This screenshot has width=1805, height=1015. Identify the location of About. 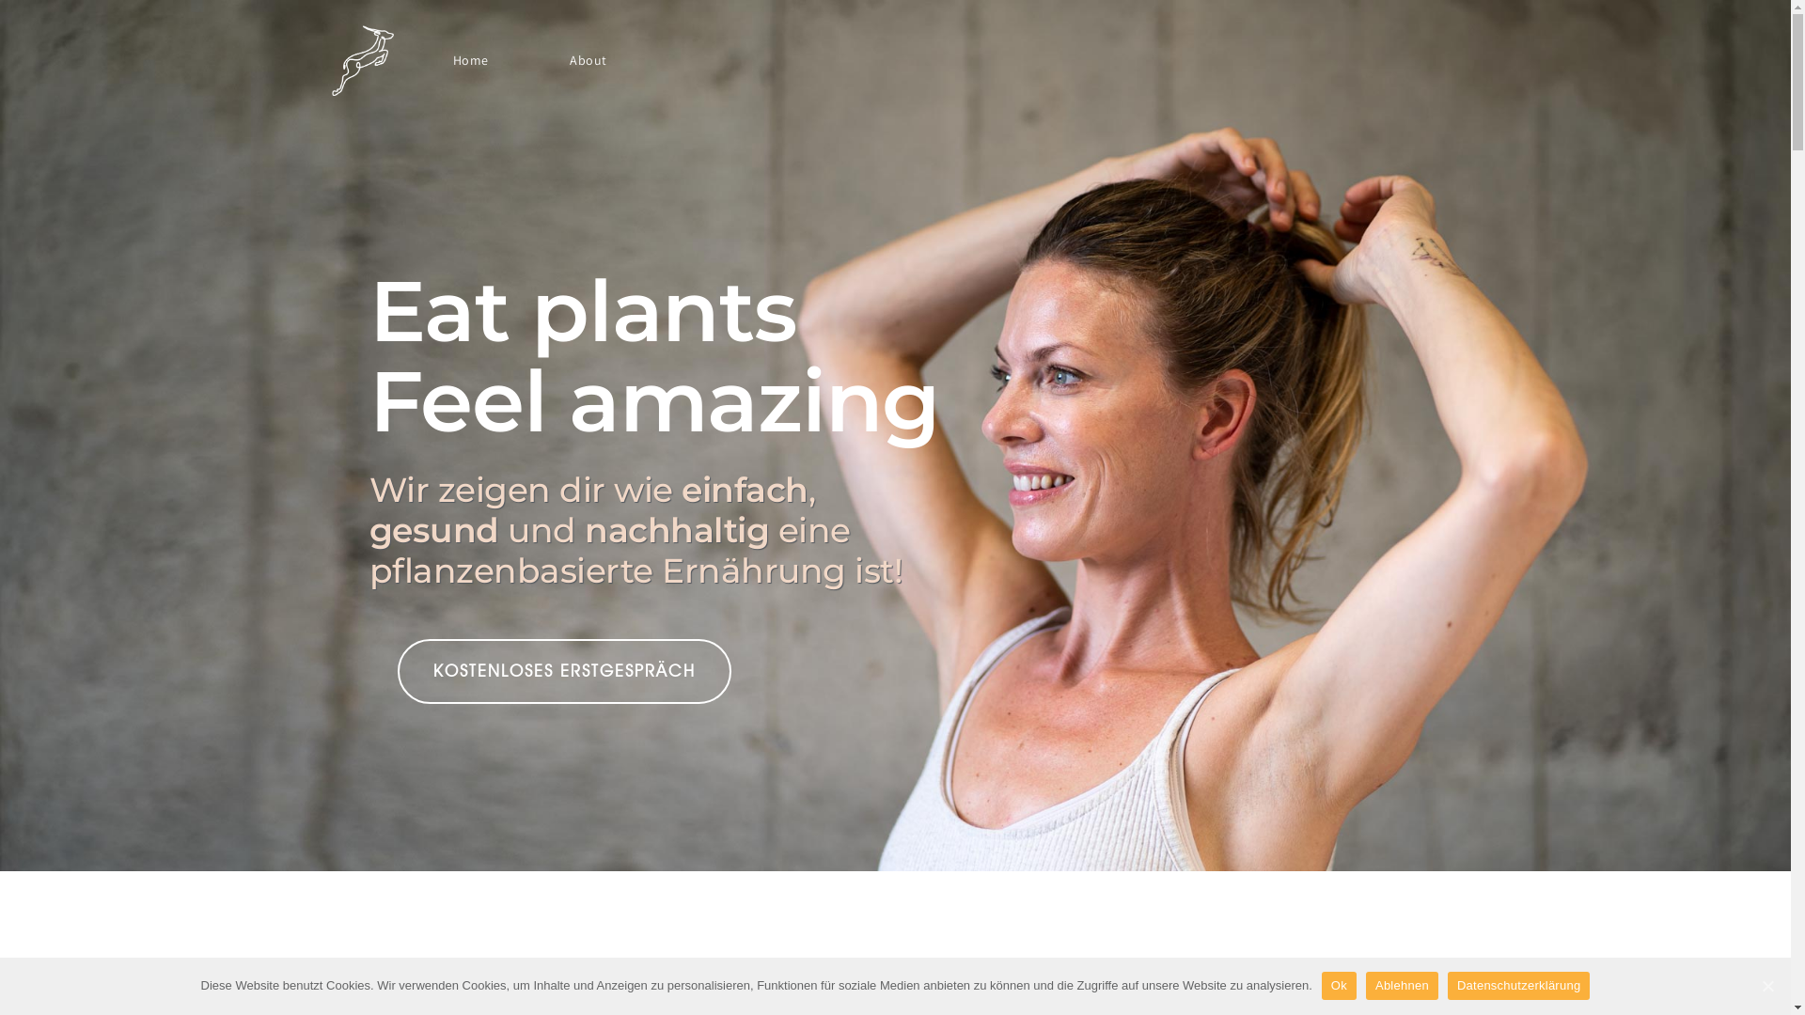
(589, 60).